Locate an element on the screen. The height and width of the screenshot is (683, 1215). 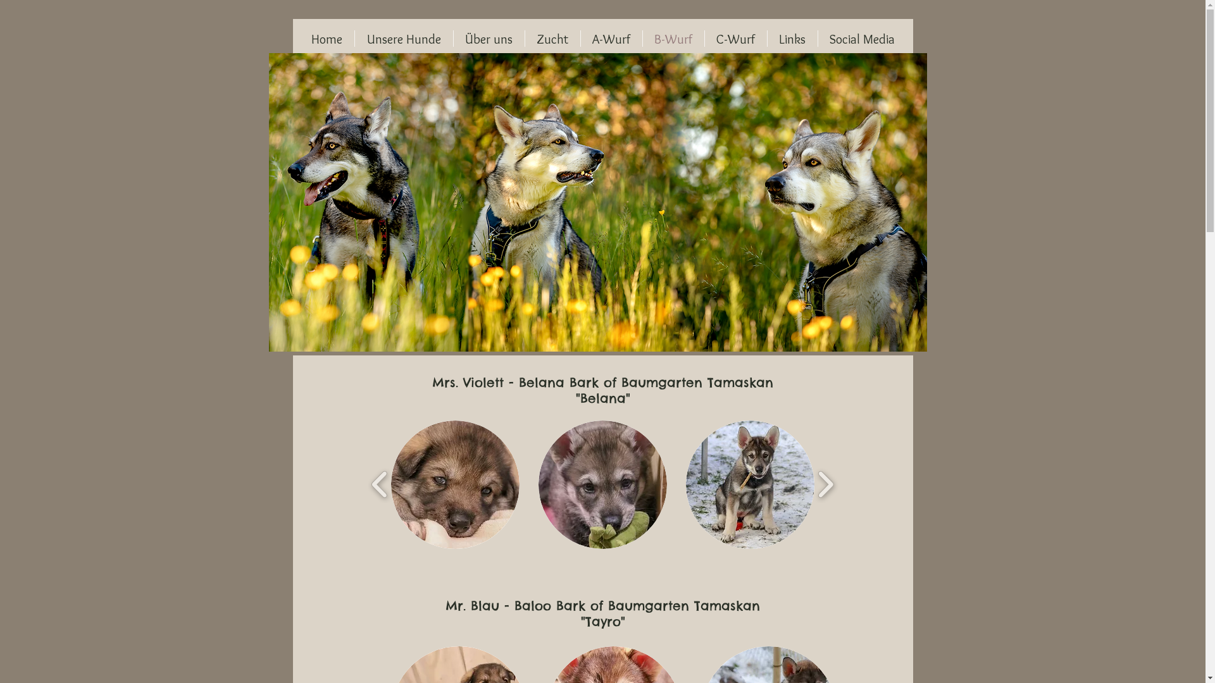
Unsere Hunde is located at coordinates (404, 39).